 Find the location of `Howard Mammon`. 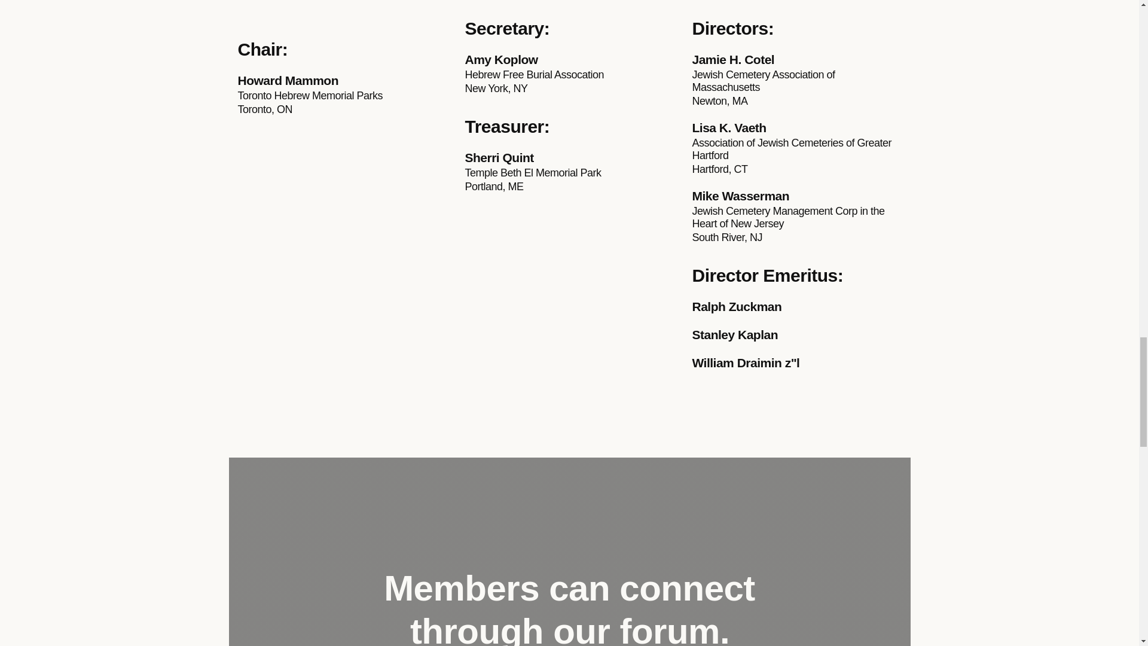

Howard Mammon is located at coordinates (342, 80).